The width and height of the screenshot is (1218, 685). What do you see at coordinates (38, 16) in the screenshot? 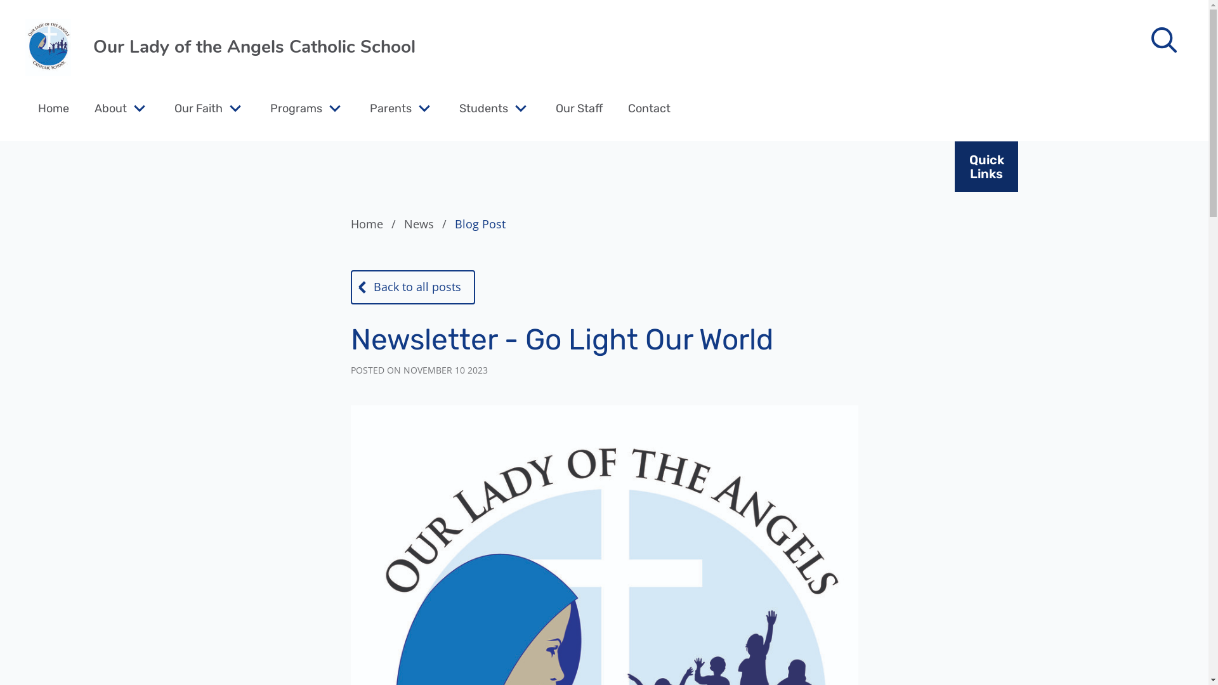
I see `Search` at bounding box center [38, 16].